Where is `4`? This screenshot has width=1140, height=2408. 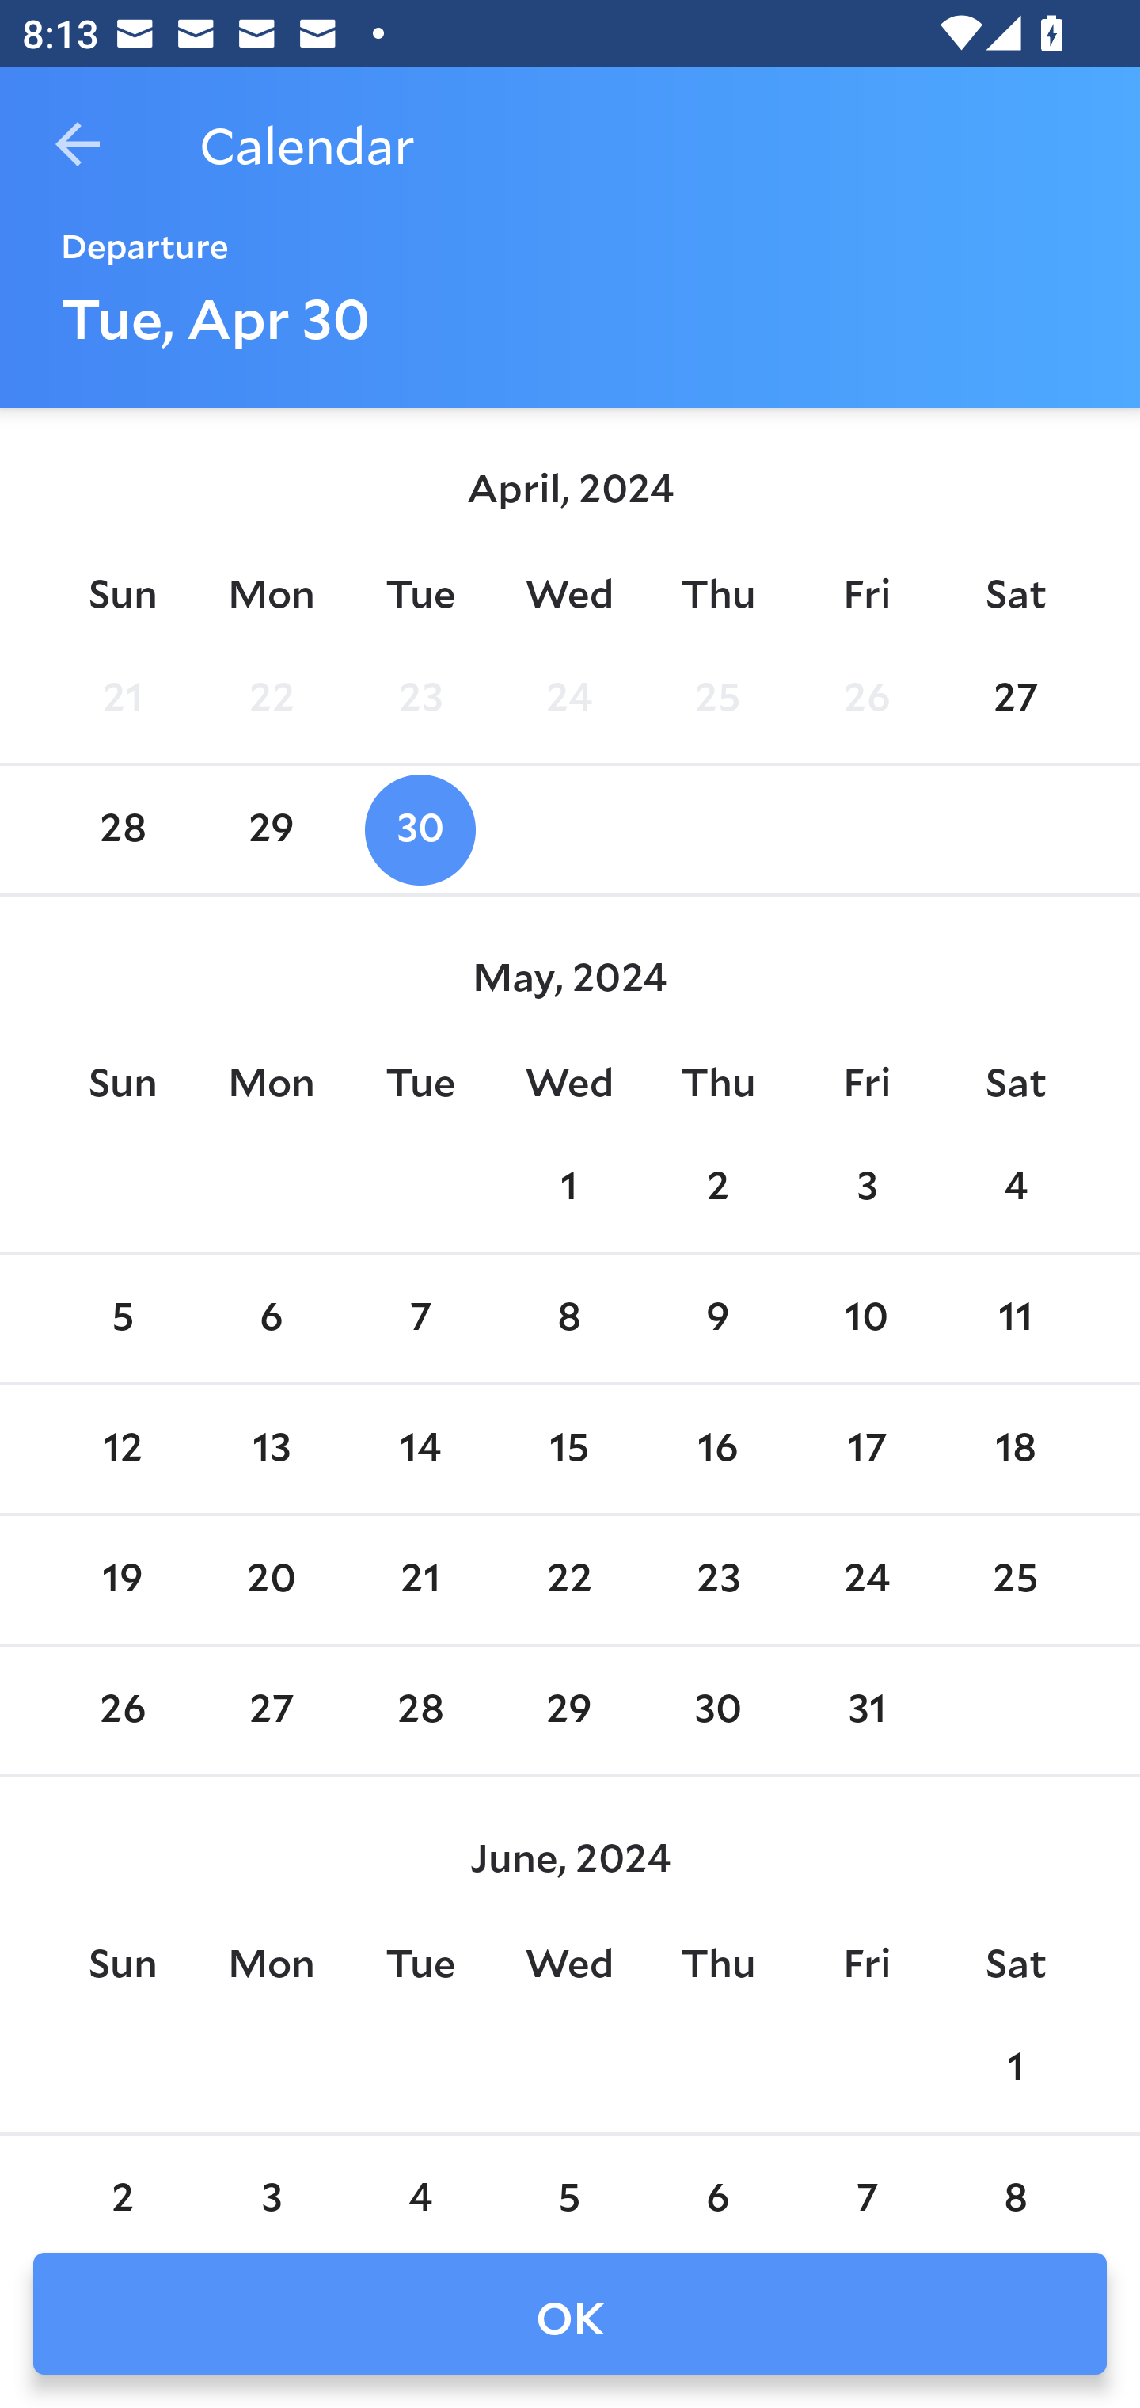 4 is located at coordinates (420, 2181).